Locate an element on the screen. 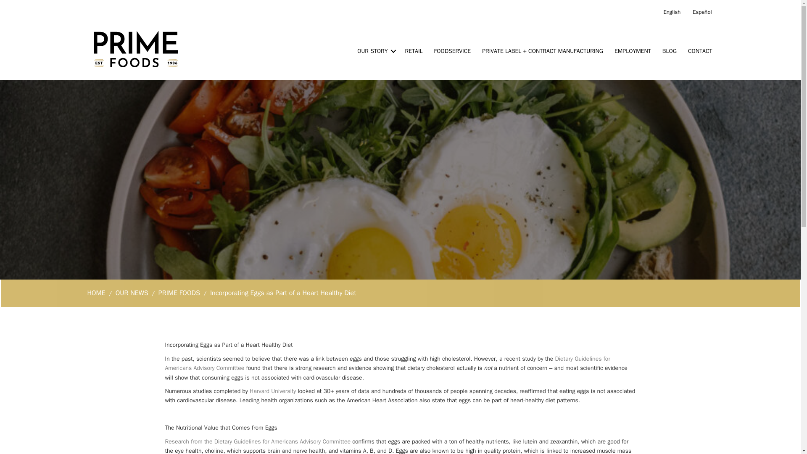  Harvard University is located at coordinates (272, 391).